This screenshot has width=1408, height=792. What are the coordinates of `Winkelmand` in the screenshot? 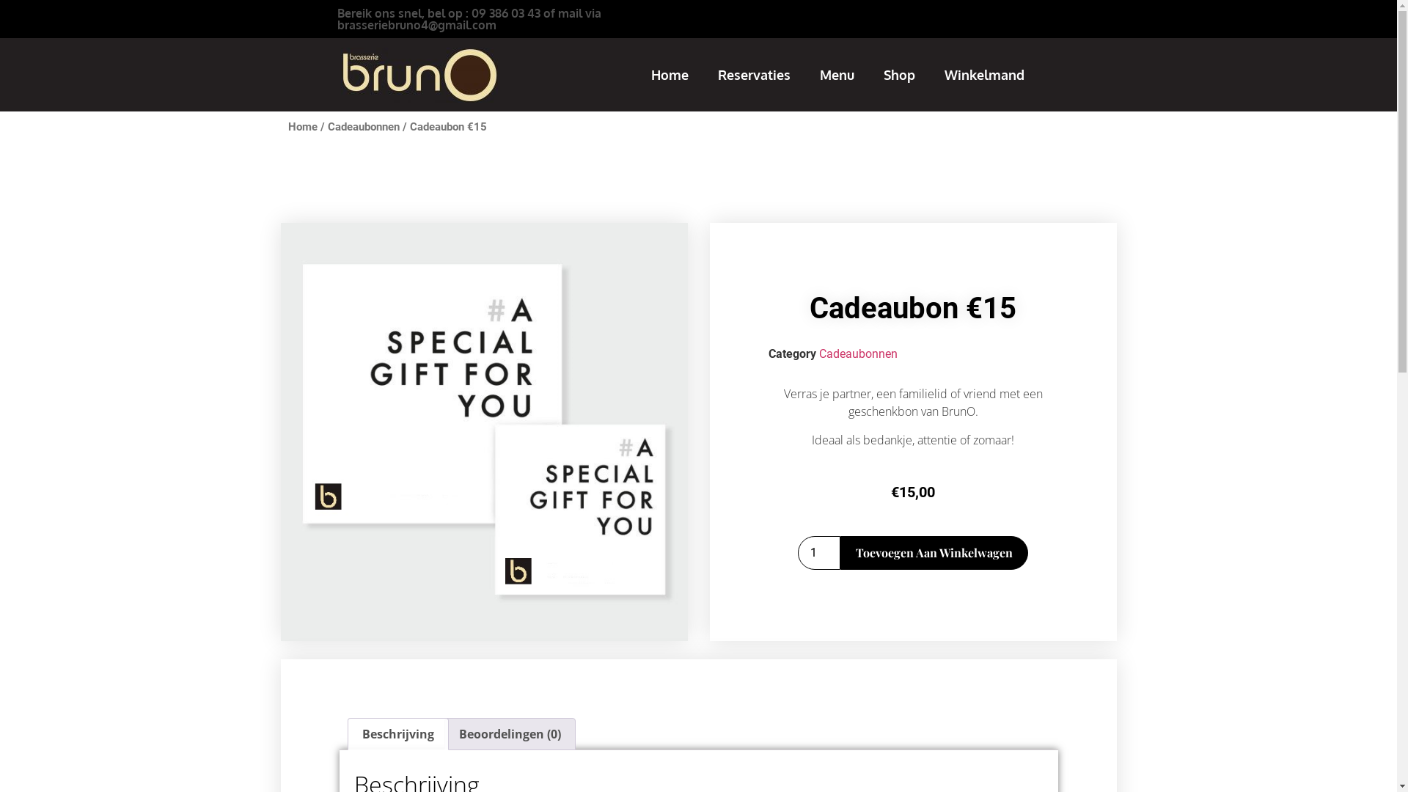 It's located at (984, 75).